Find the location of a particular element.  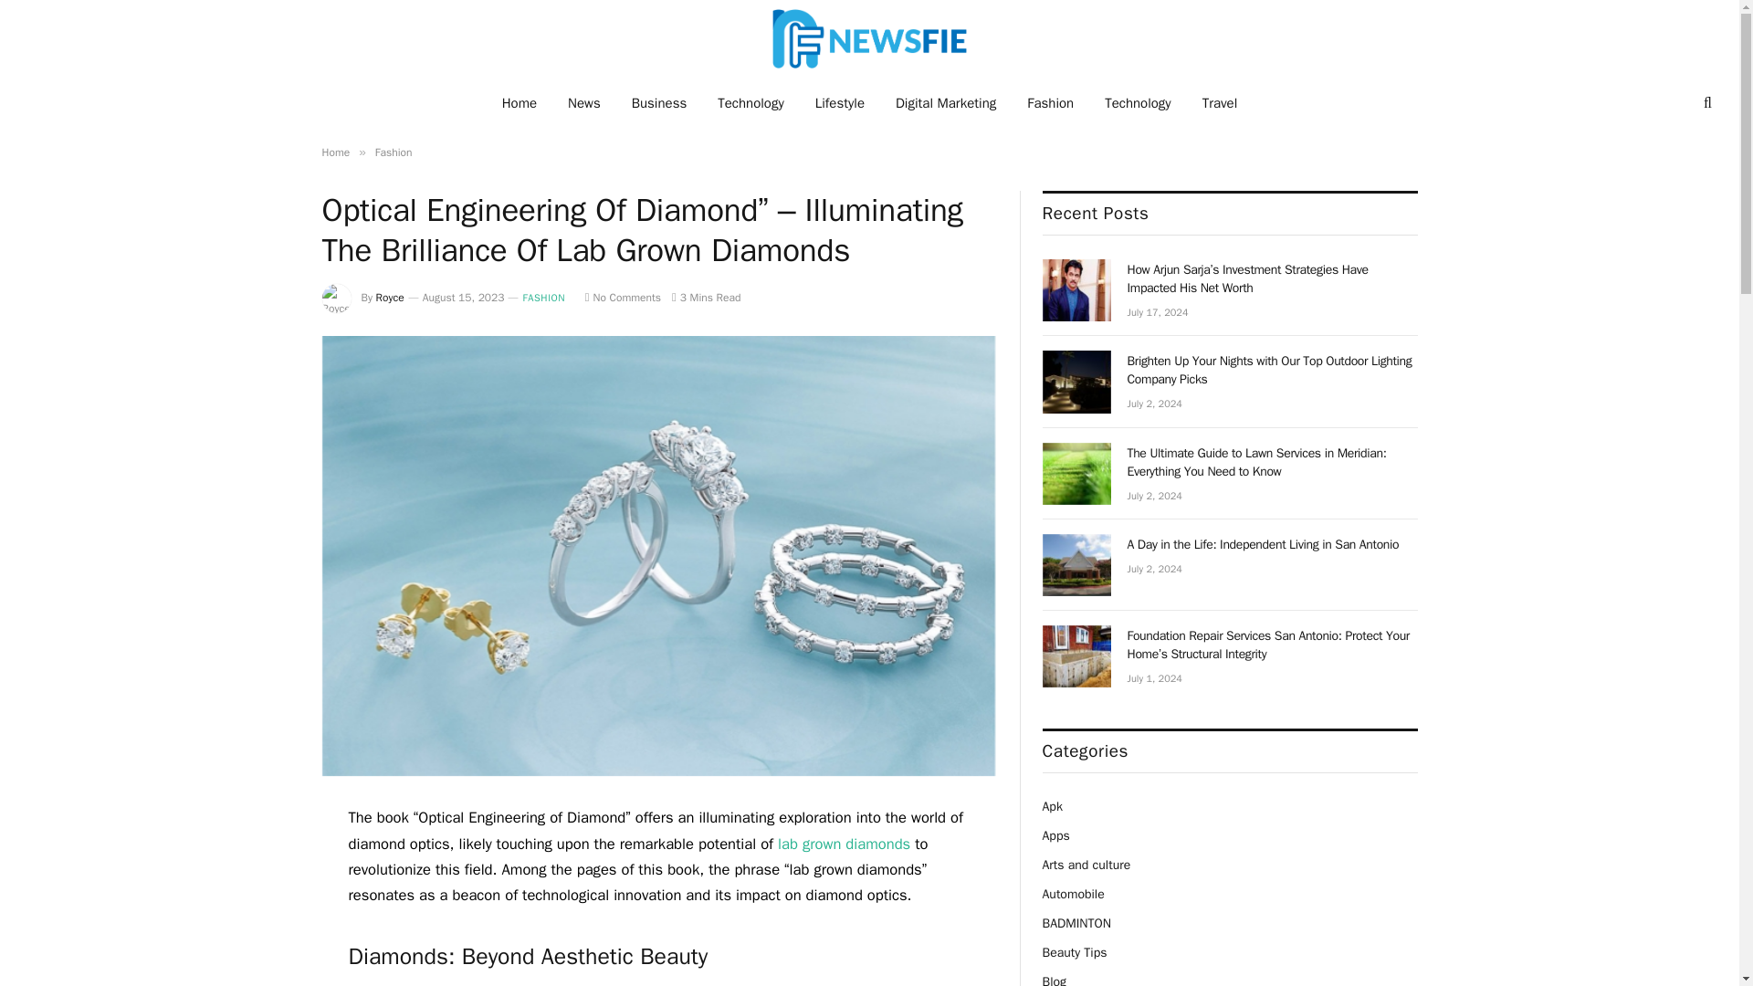

Posts by Royce is located at coordinates (391, 297).